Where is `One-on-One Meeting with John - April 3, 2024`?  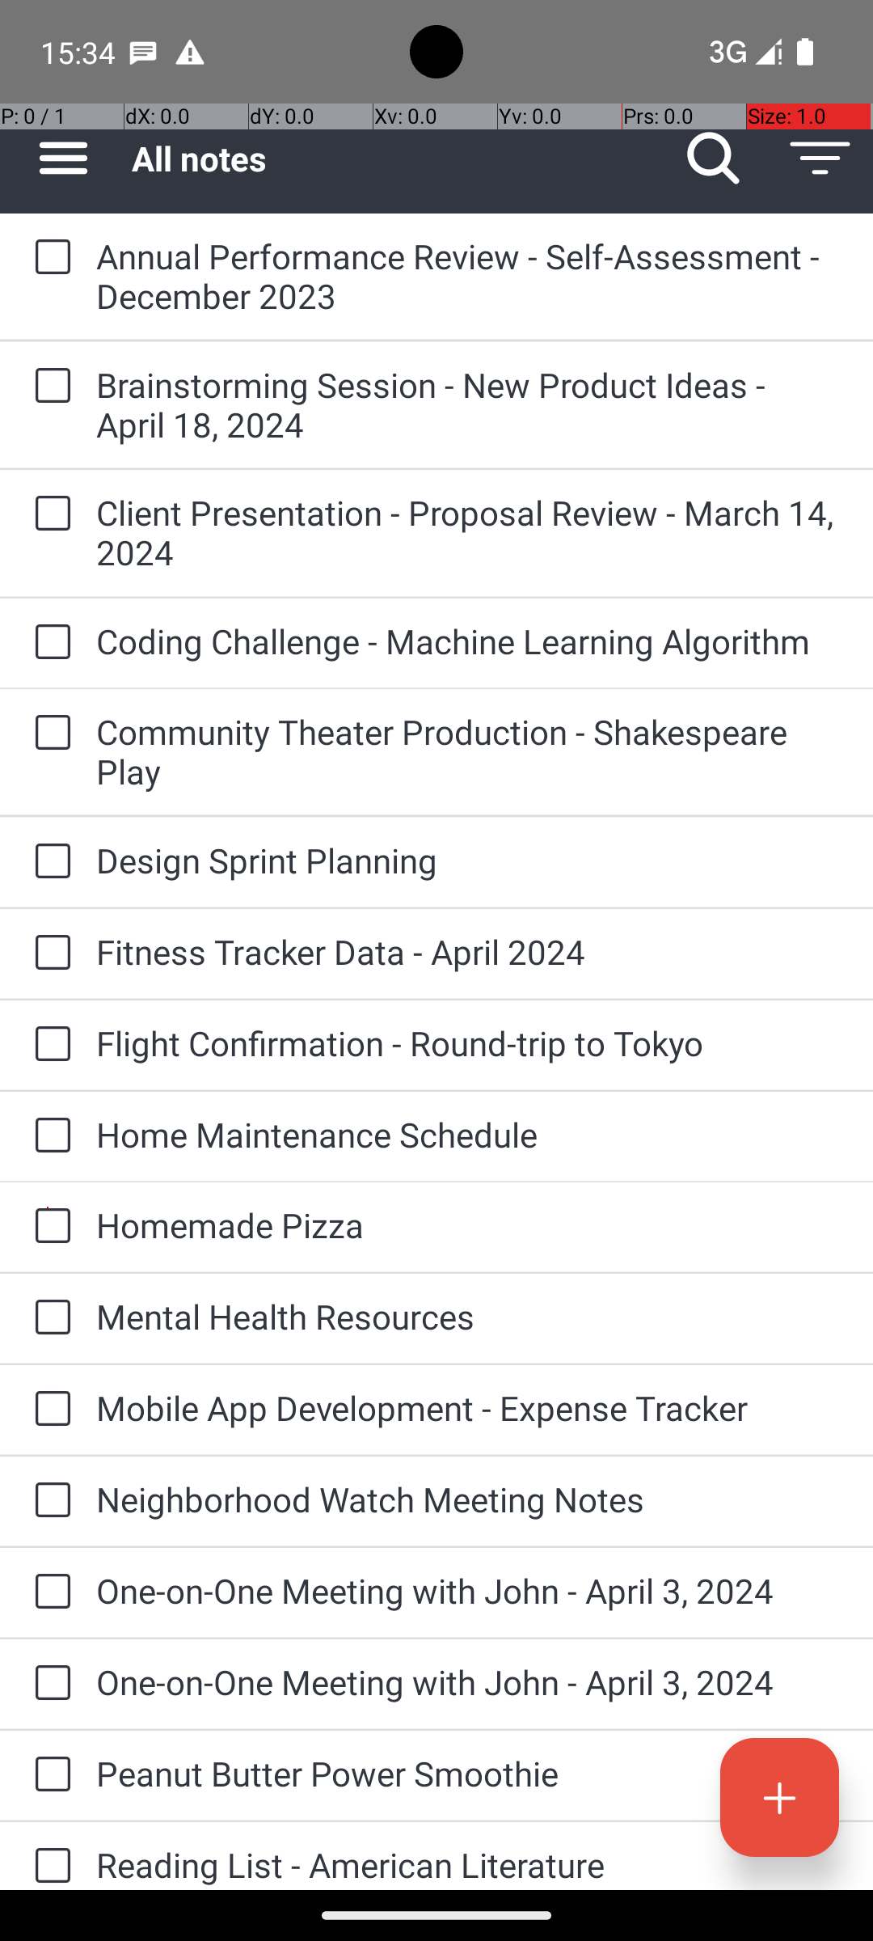 One-on-One Meeting with John - April 3, 2024 is located at coordinates (469, 1590).